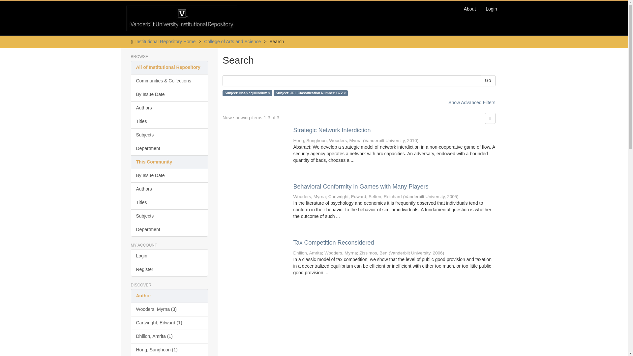 Image resolution: width=633 pixels, height=356 pixels. What do you see at coordinates (169, 189) in the screenshot?
I see `Authors` at bounding box center [169, 189].